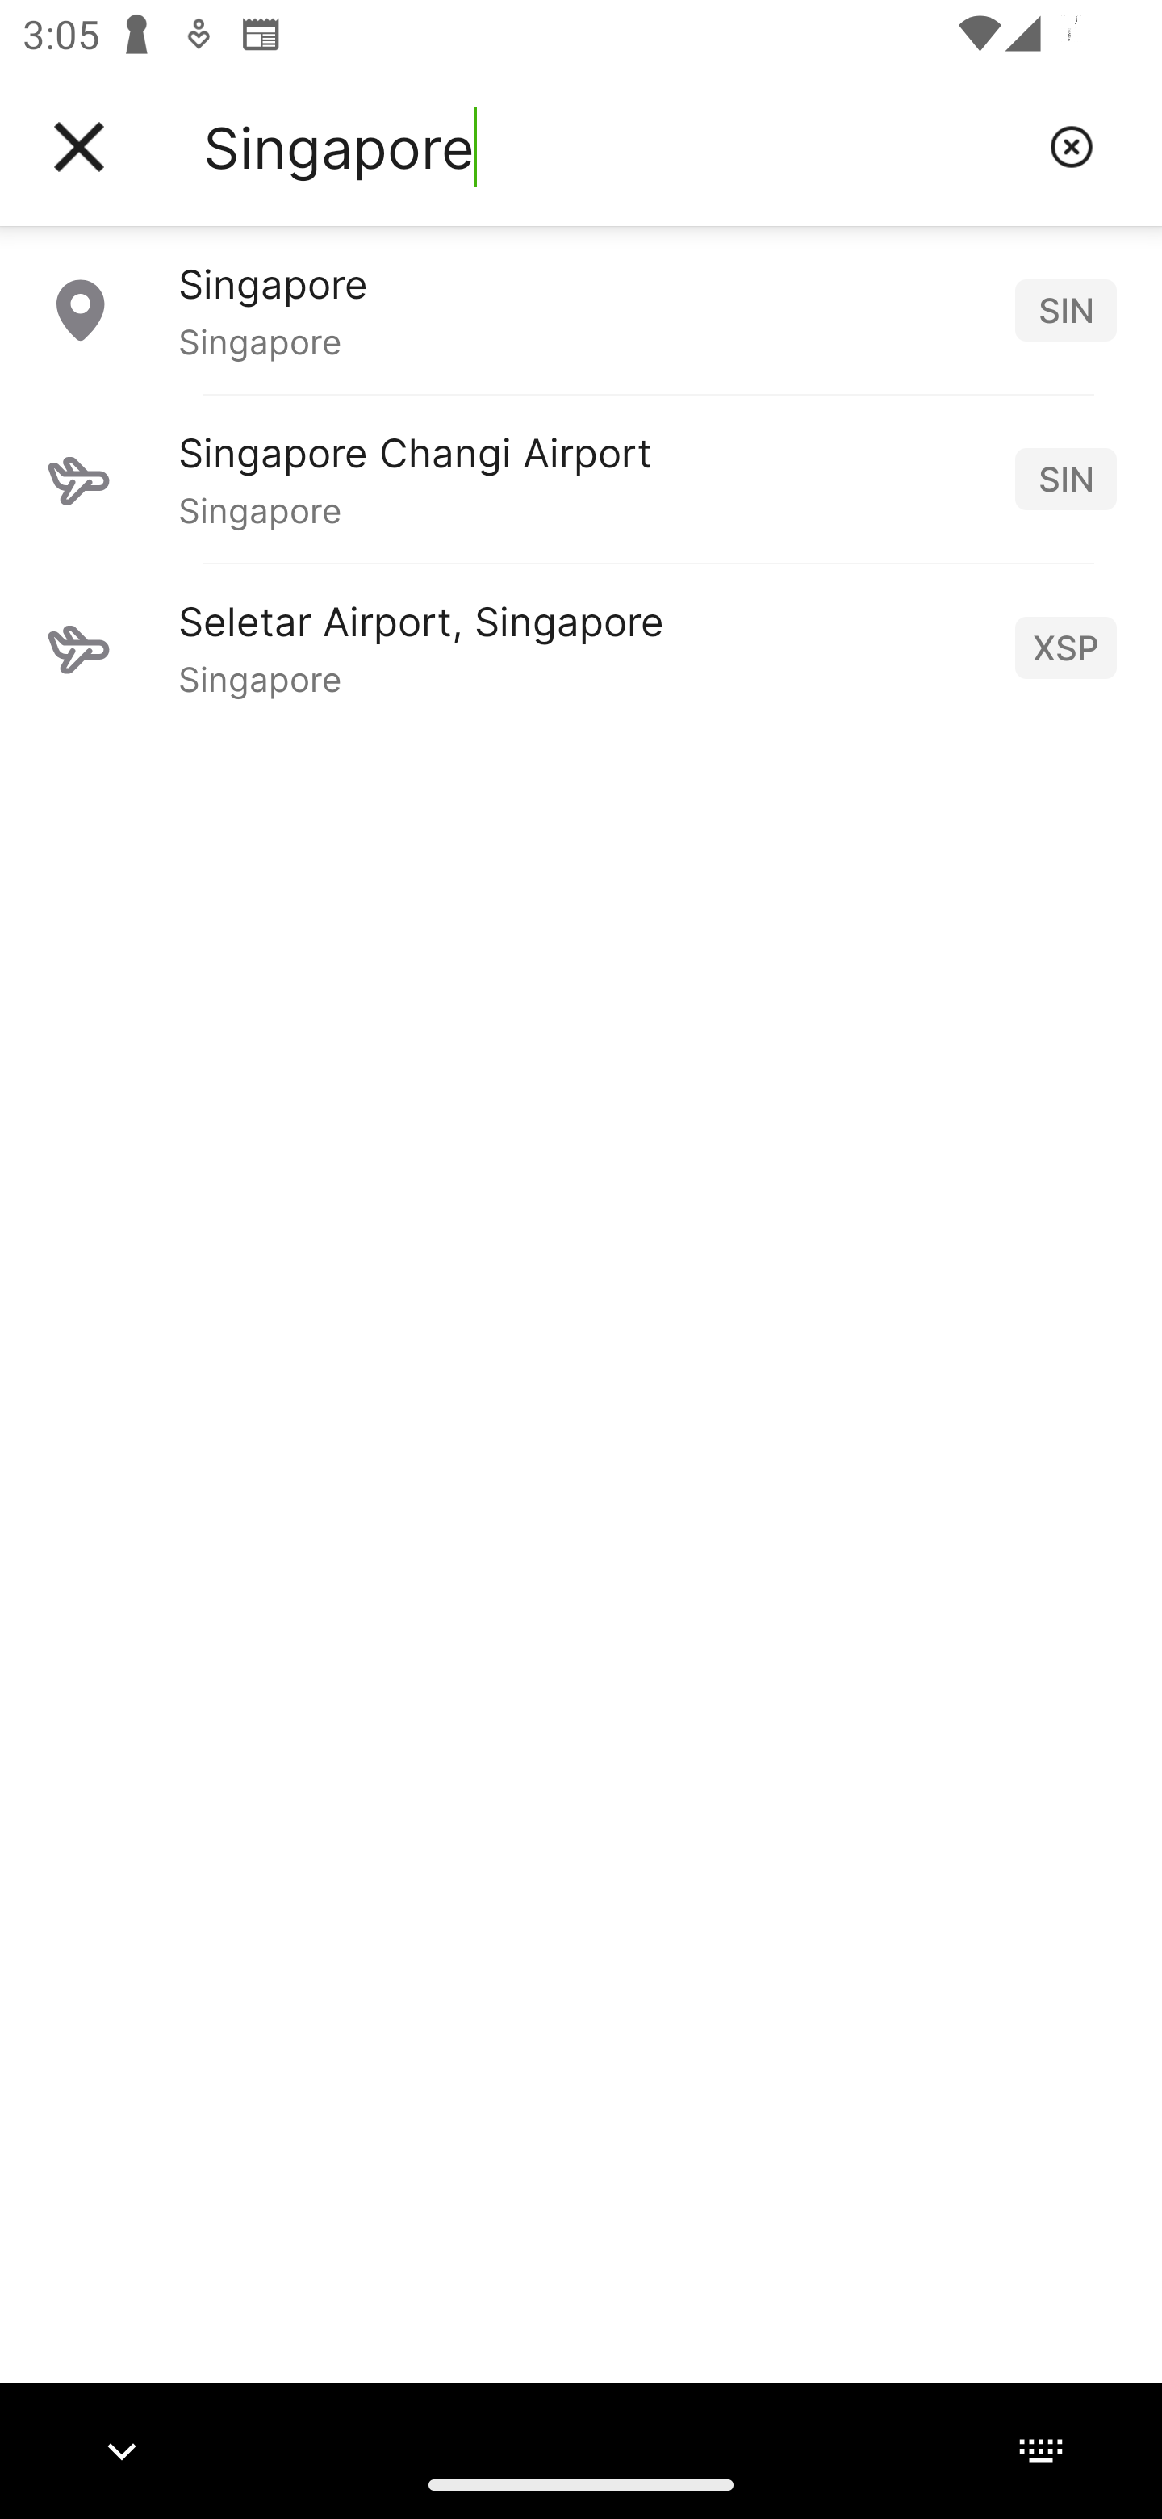  Describe the element at coordinates (614, 147) in the screenshot. I see `Singapore` at that location.